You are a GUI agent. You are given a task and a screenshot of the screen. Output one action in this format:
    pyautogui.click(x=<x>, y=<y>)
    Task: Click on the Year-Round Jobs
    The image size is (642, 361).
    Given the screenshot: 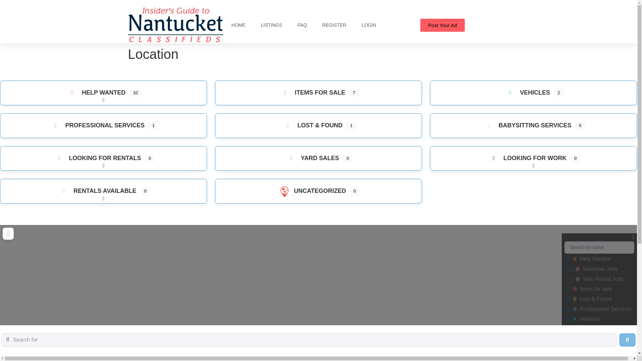 What is the action you would take?
    pyautogui.click(x=577, y=279)
    